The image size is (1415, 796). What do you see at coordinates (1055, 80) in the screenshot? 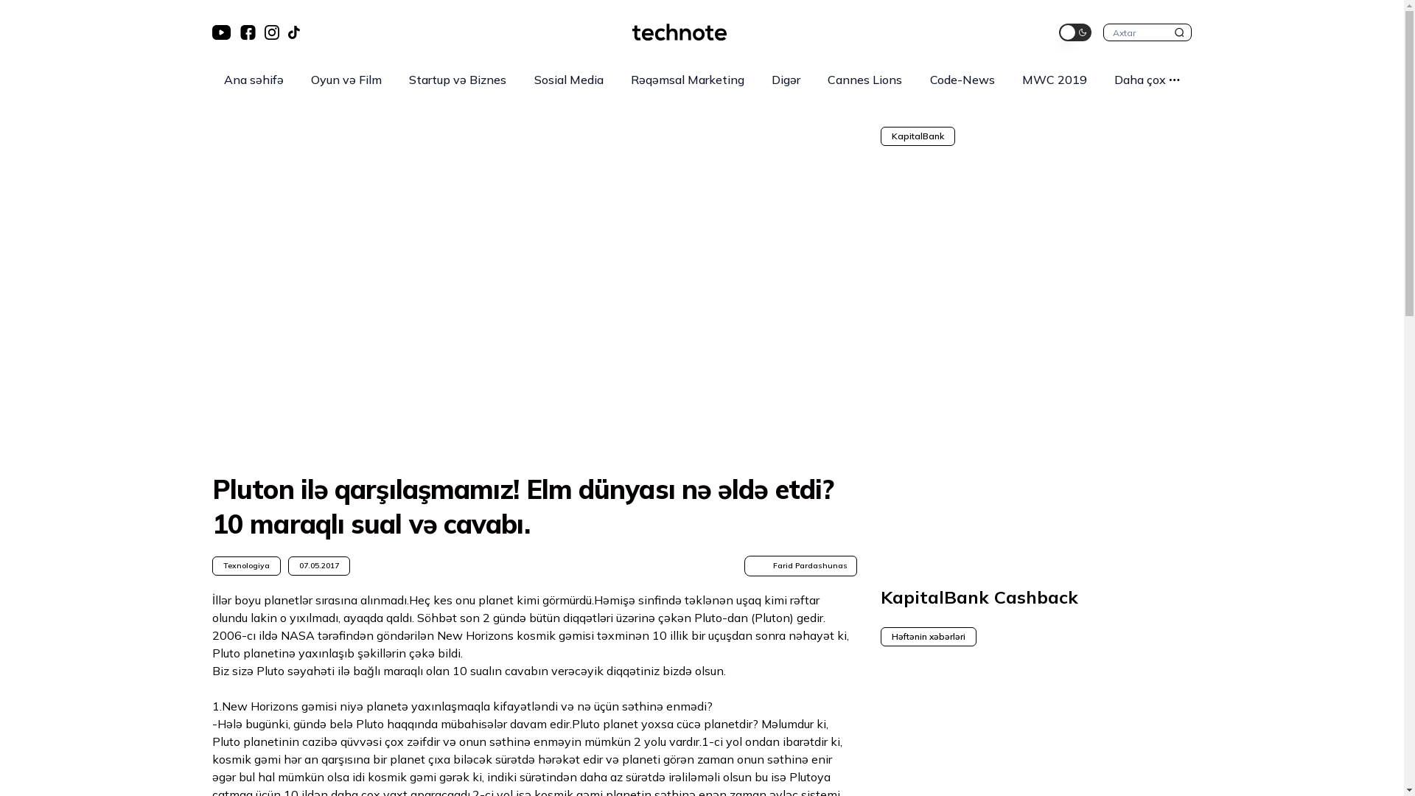
I see `MWC 2019` at bounding box center [1055, 80].